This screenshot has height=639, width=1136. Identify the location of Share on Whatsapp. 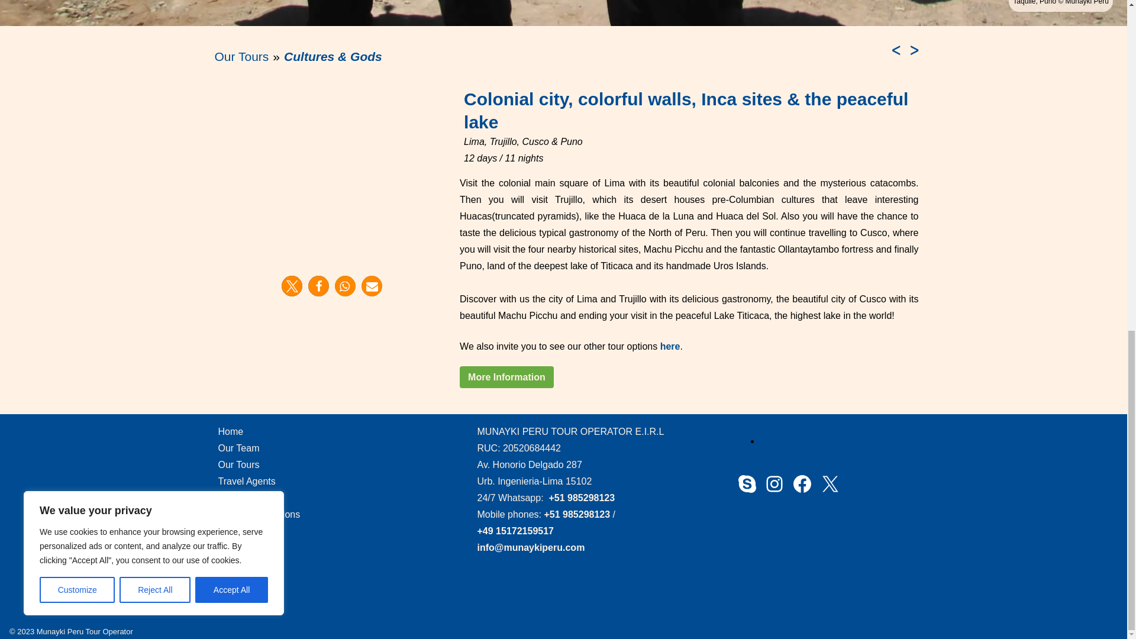
(345, 286).